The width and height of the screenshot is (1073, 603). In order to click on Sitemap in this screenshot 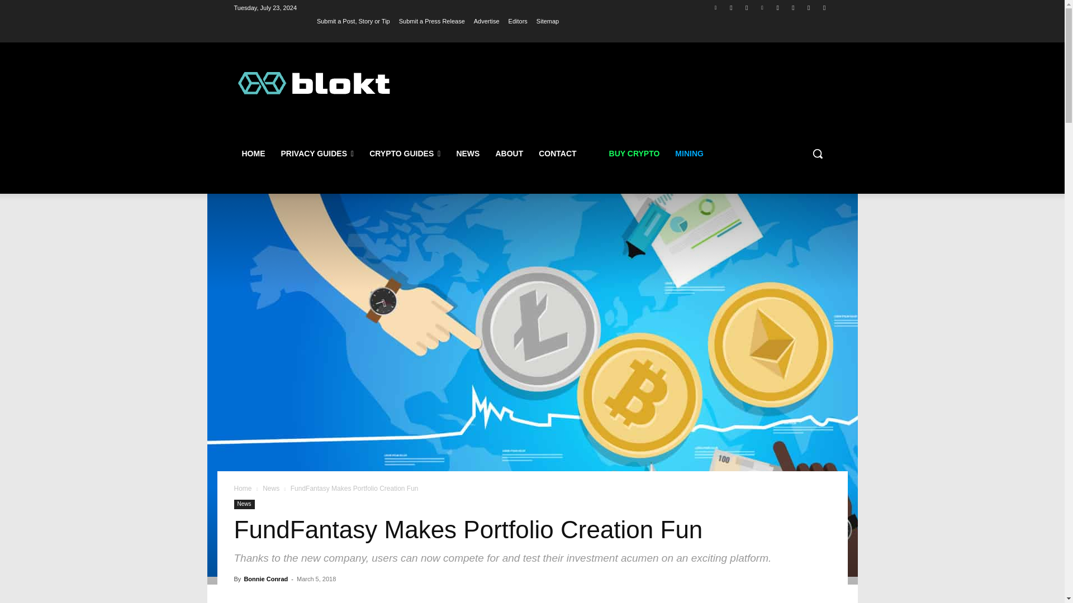, I will do `click(548, 21)`.